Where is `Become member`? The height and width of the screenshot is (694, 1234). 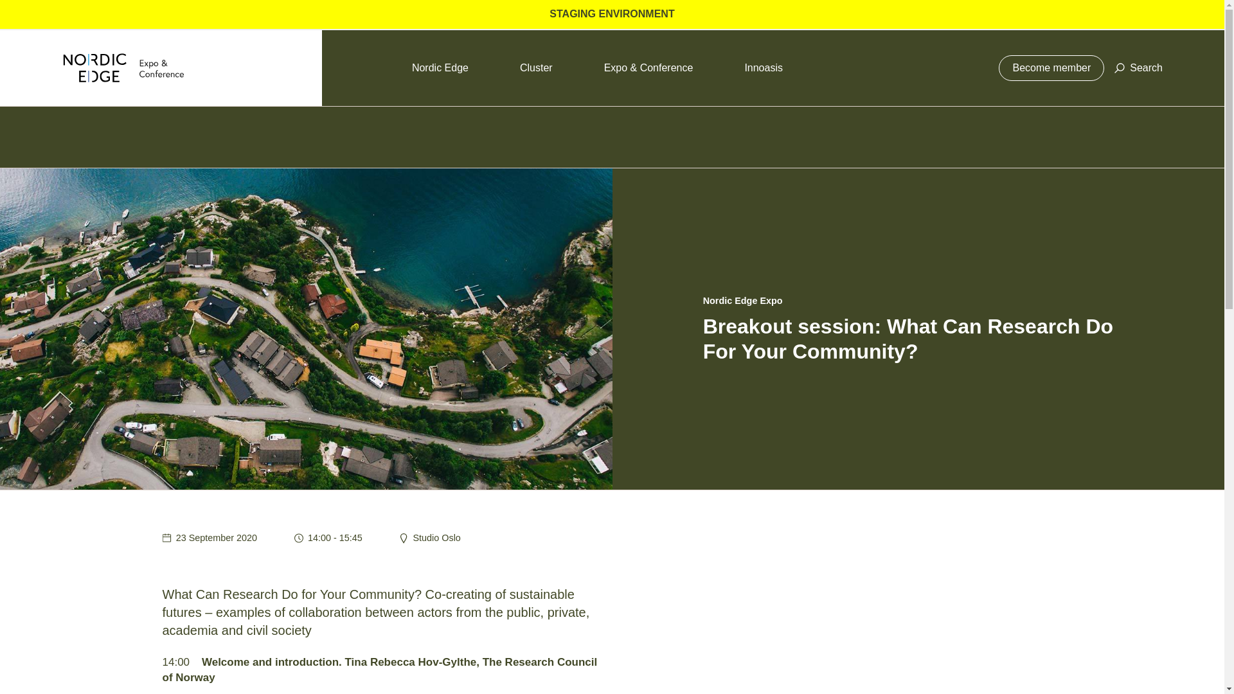 Become member is located at coordinates (1051, 68).